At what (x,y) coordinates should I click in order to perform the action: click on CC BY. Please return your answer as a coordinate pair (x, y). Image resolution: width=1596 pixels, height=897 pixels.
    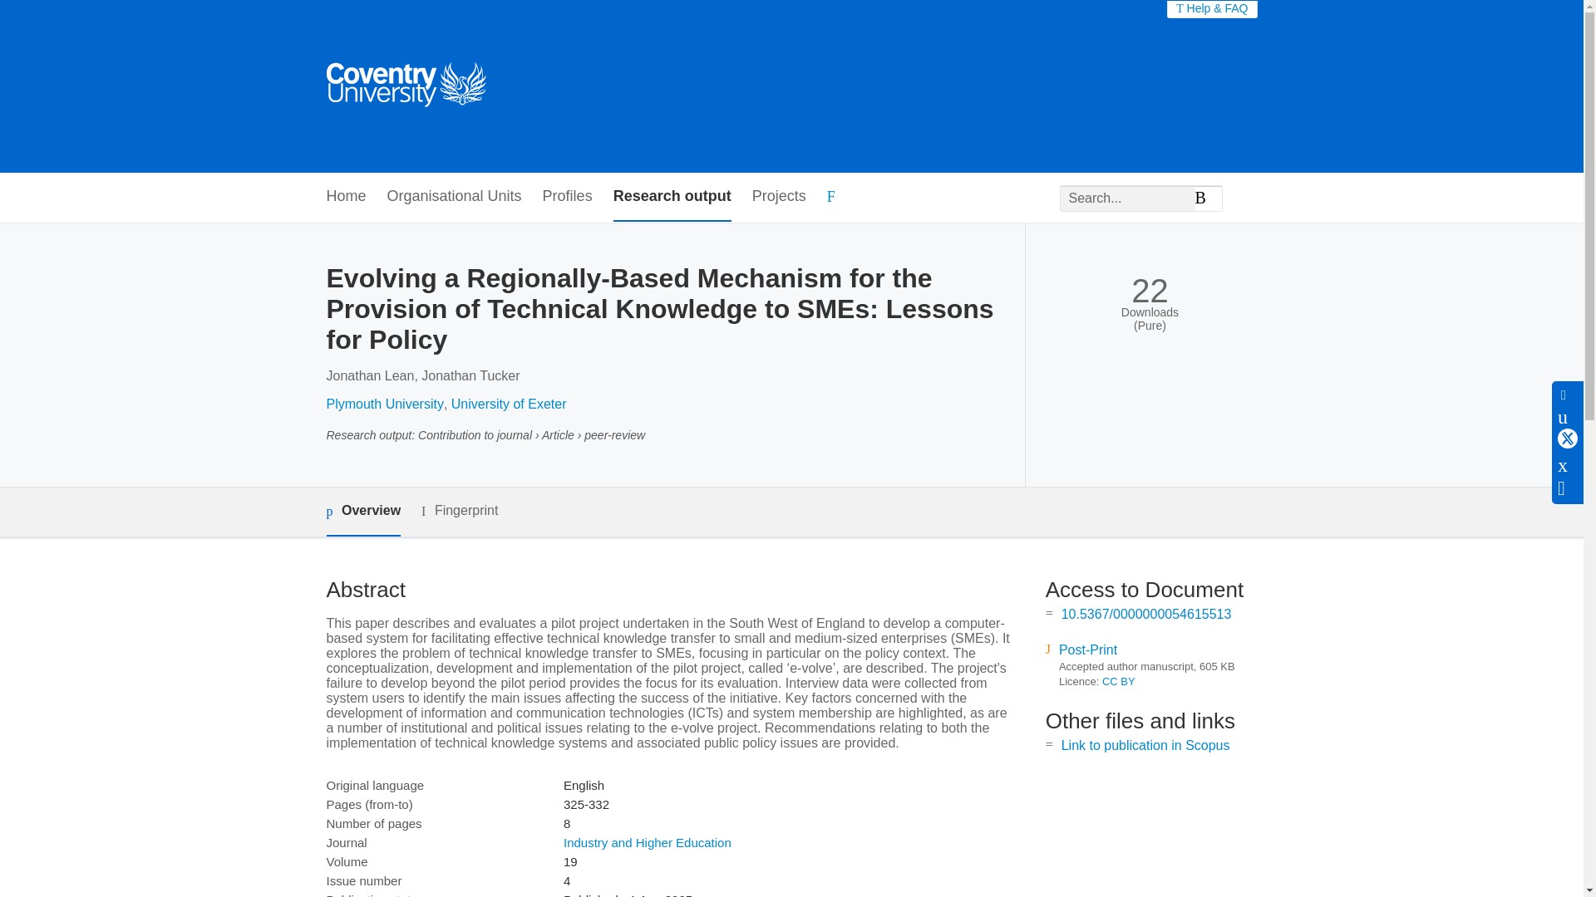
    Looking at the image, I should click on (1119, 681).